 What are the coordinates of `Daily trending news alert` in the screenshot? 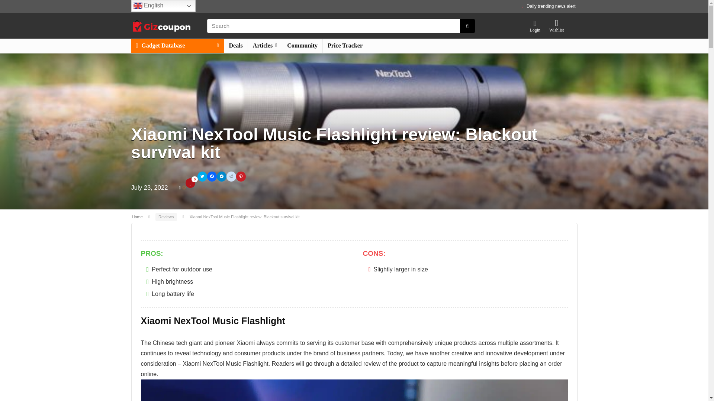 It's located at (551, 6).